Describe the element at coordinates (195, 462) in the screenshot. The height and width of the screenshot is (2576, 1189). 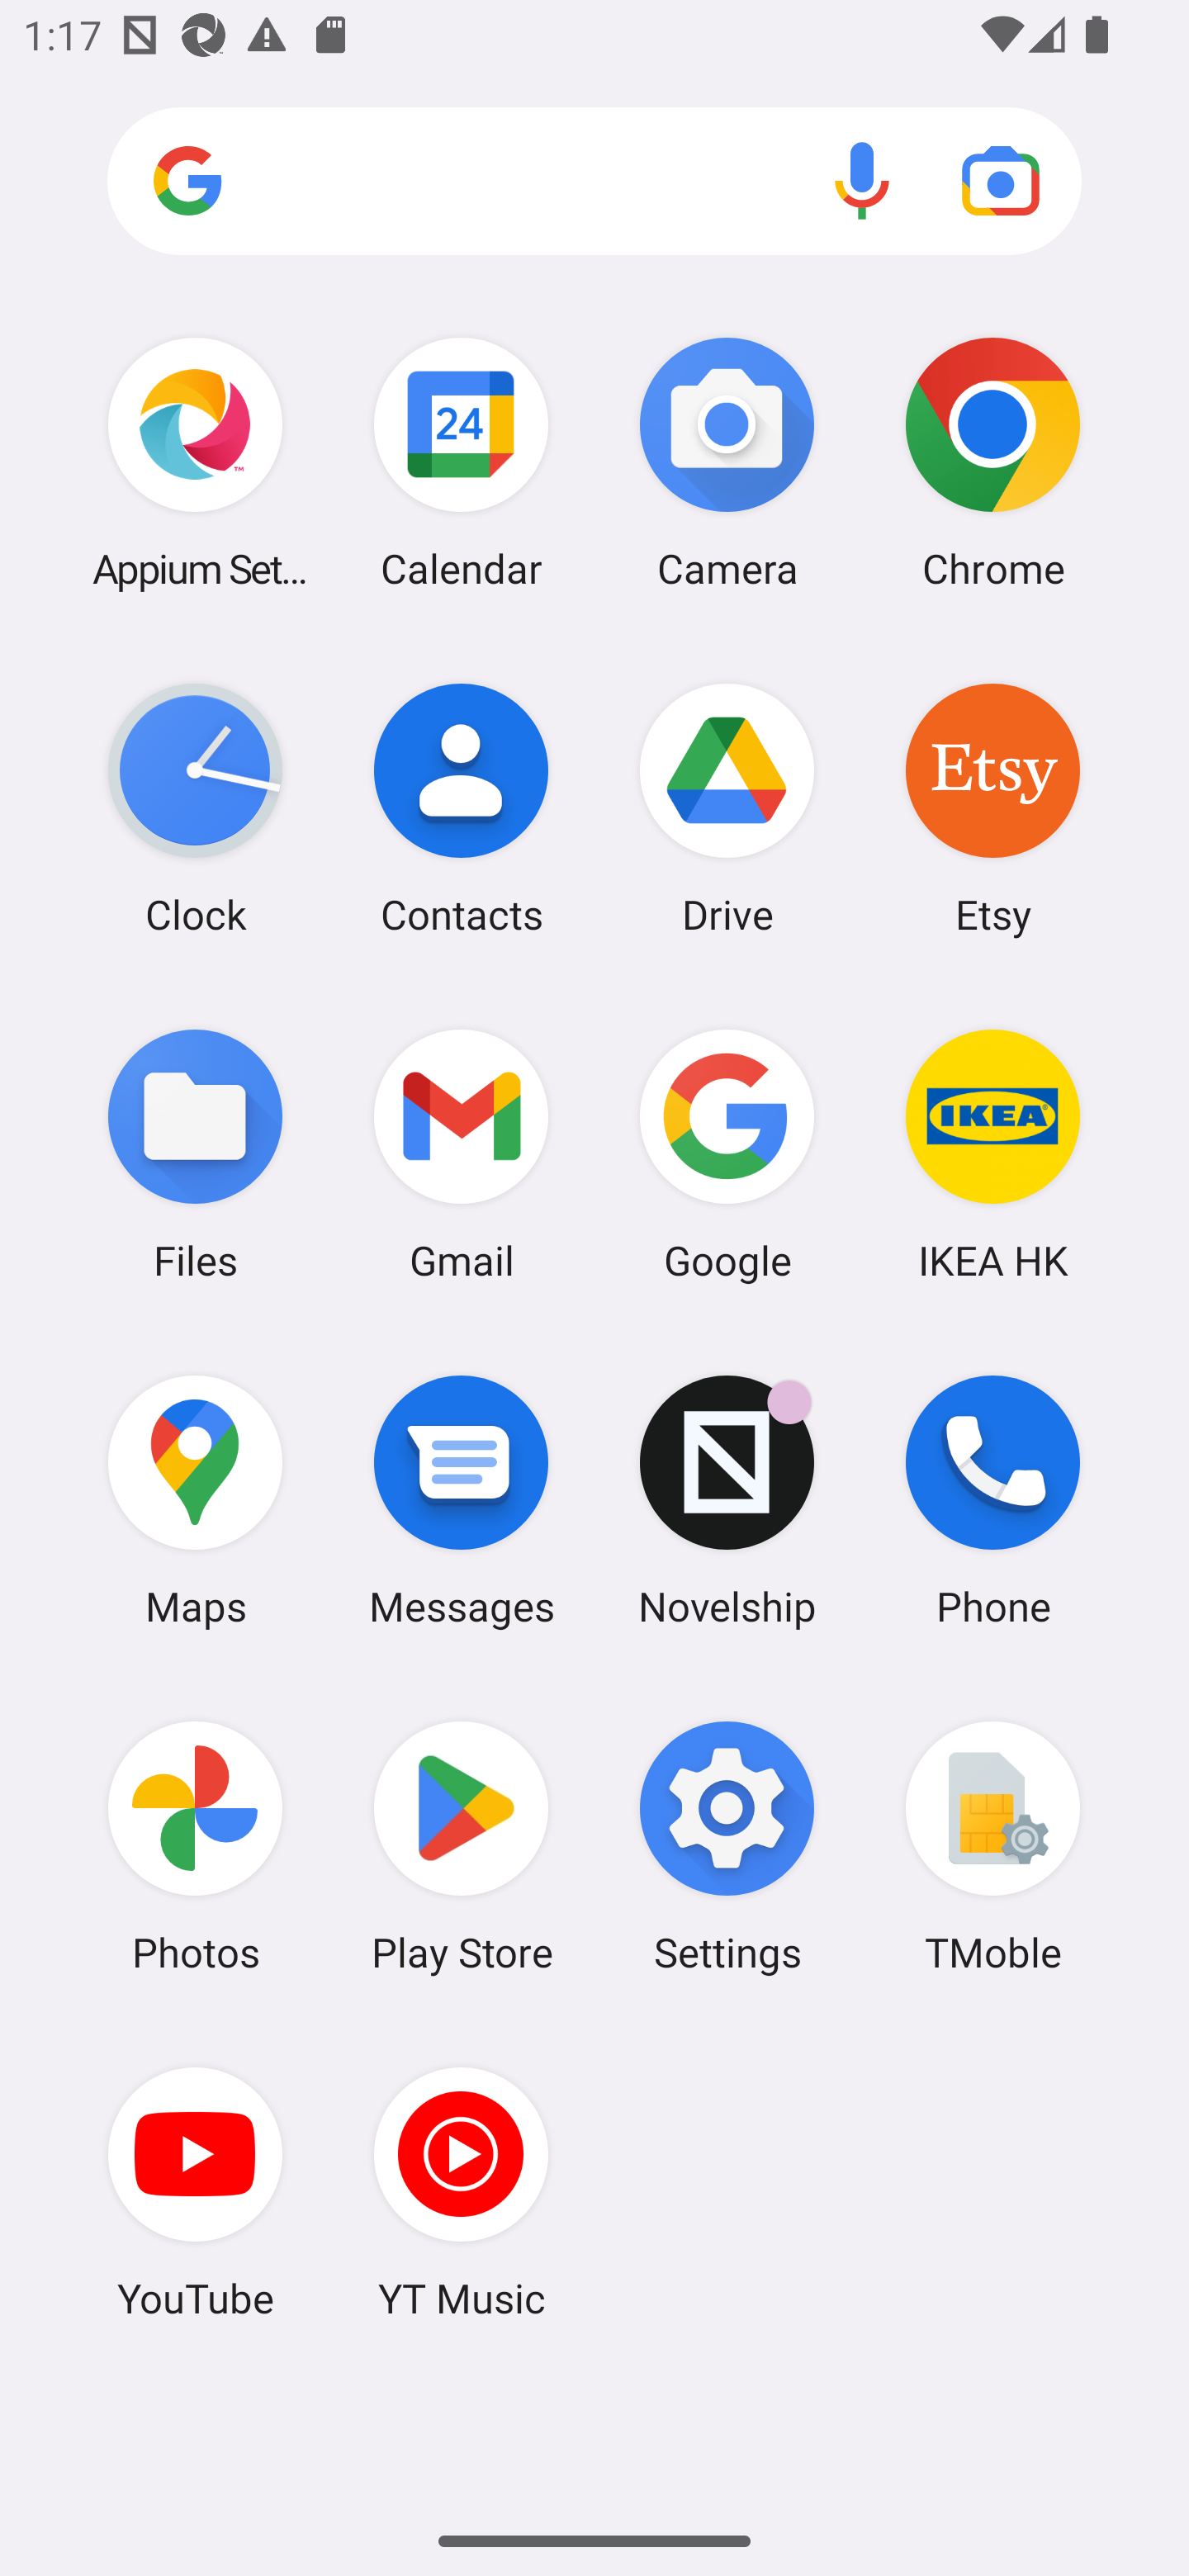
I see `Appium Settings` at that location.